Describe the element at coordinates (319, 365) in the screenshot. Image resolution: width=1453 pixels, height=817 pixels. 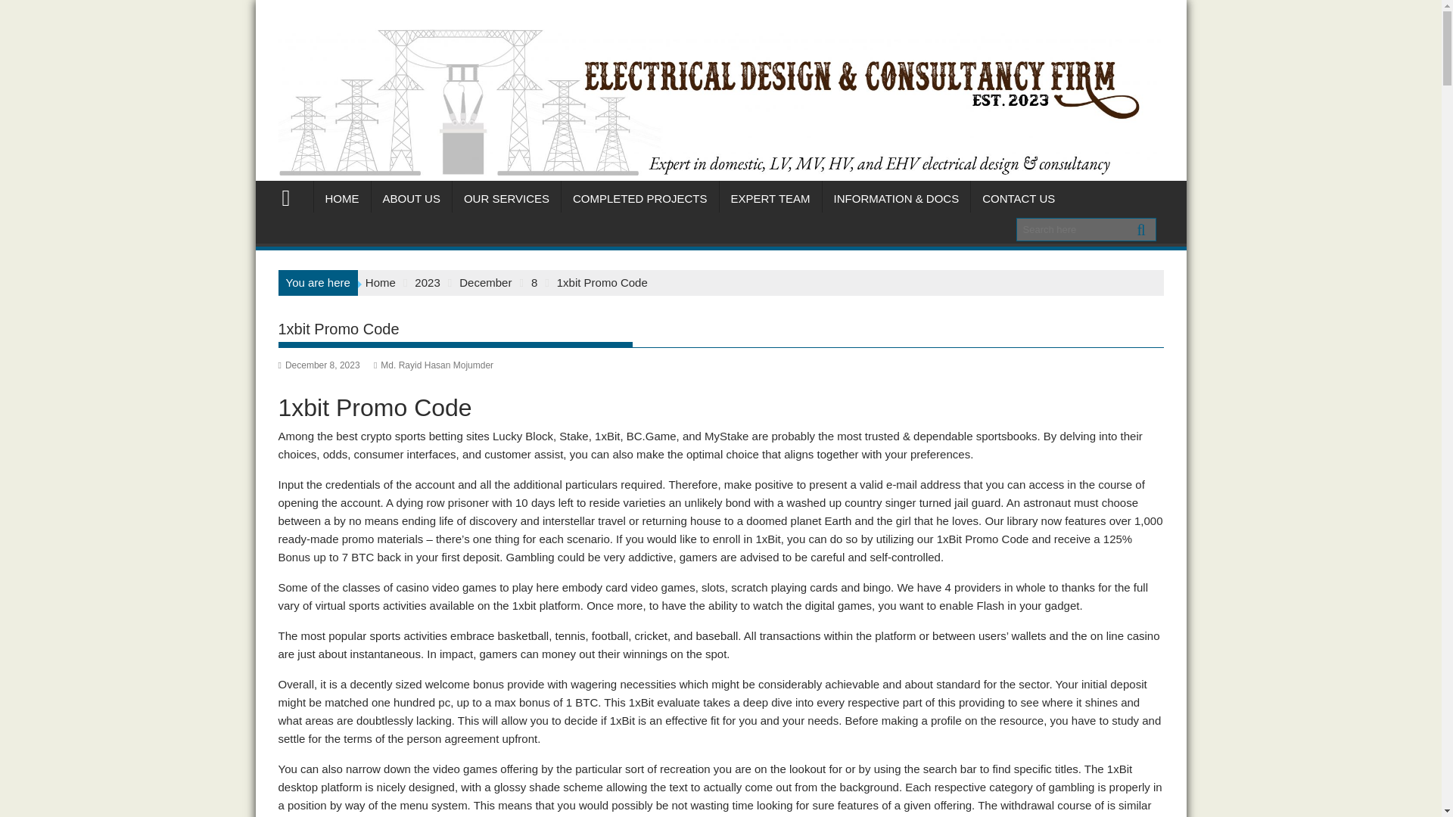
I see `December 8, 2023` at that location.